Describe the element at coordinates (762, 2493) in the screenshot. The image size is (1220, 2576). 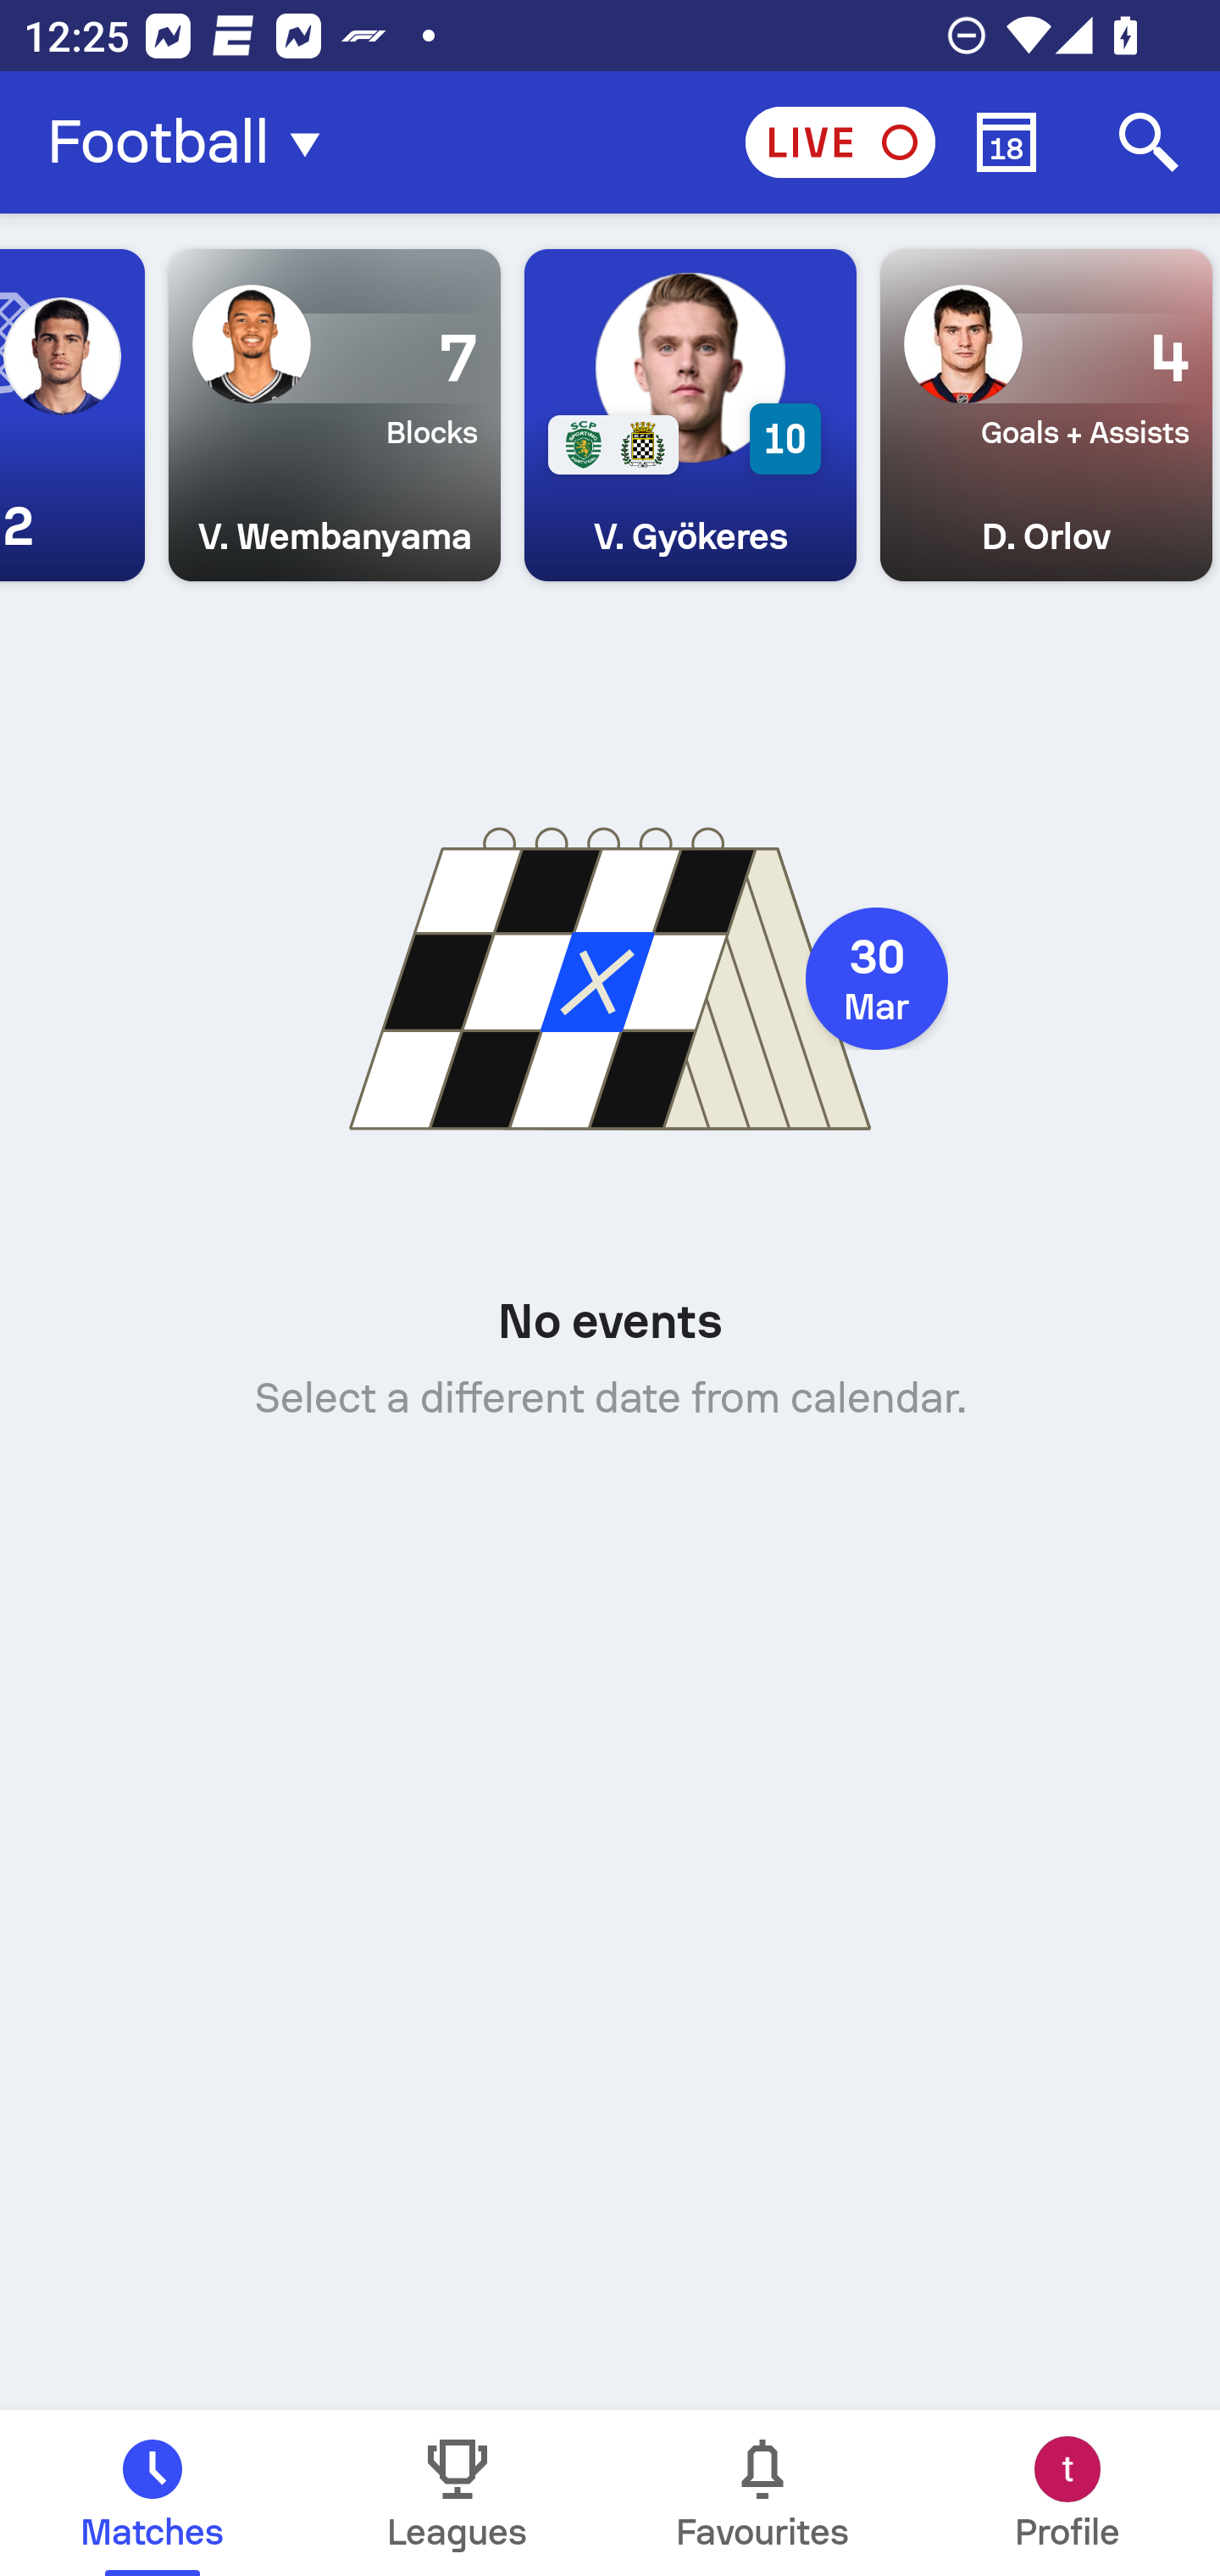
I see `Favourites` at that location.